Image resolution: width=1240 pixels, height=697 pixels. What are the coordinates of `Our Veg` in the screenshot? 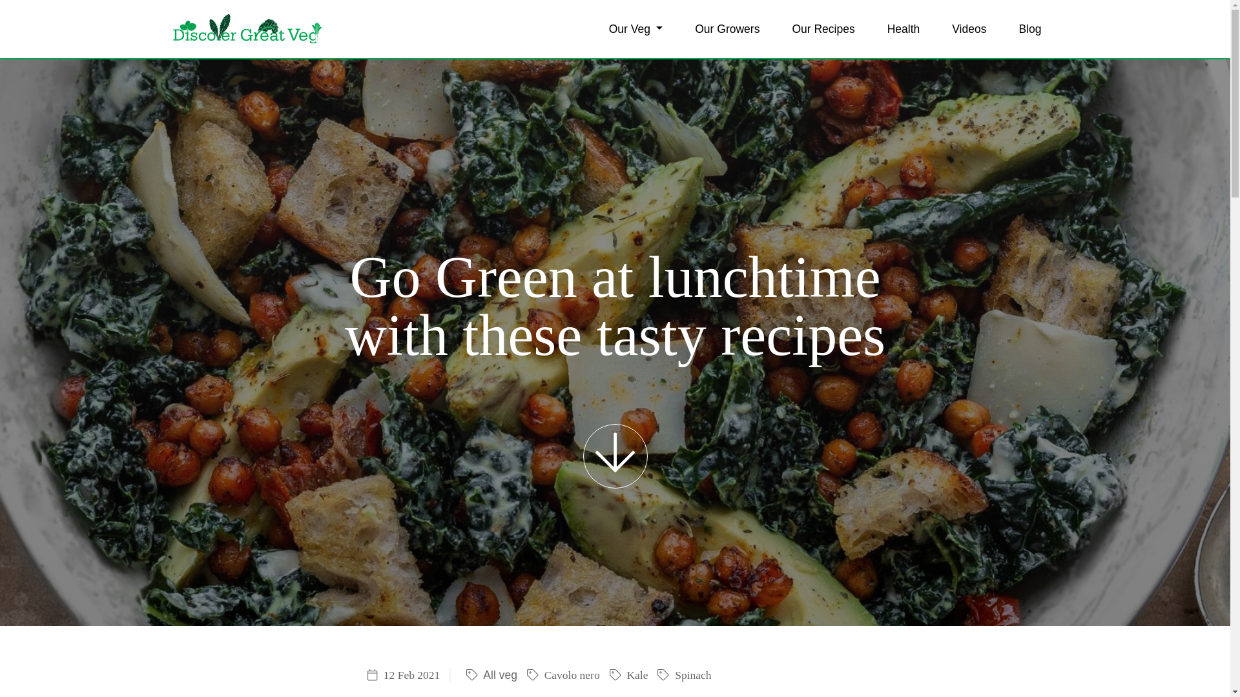 It's located at (636, 28).